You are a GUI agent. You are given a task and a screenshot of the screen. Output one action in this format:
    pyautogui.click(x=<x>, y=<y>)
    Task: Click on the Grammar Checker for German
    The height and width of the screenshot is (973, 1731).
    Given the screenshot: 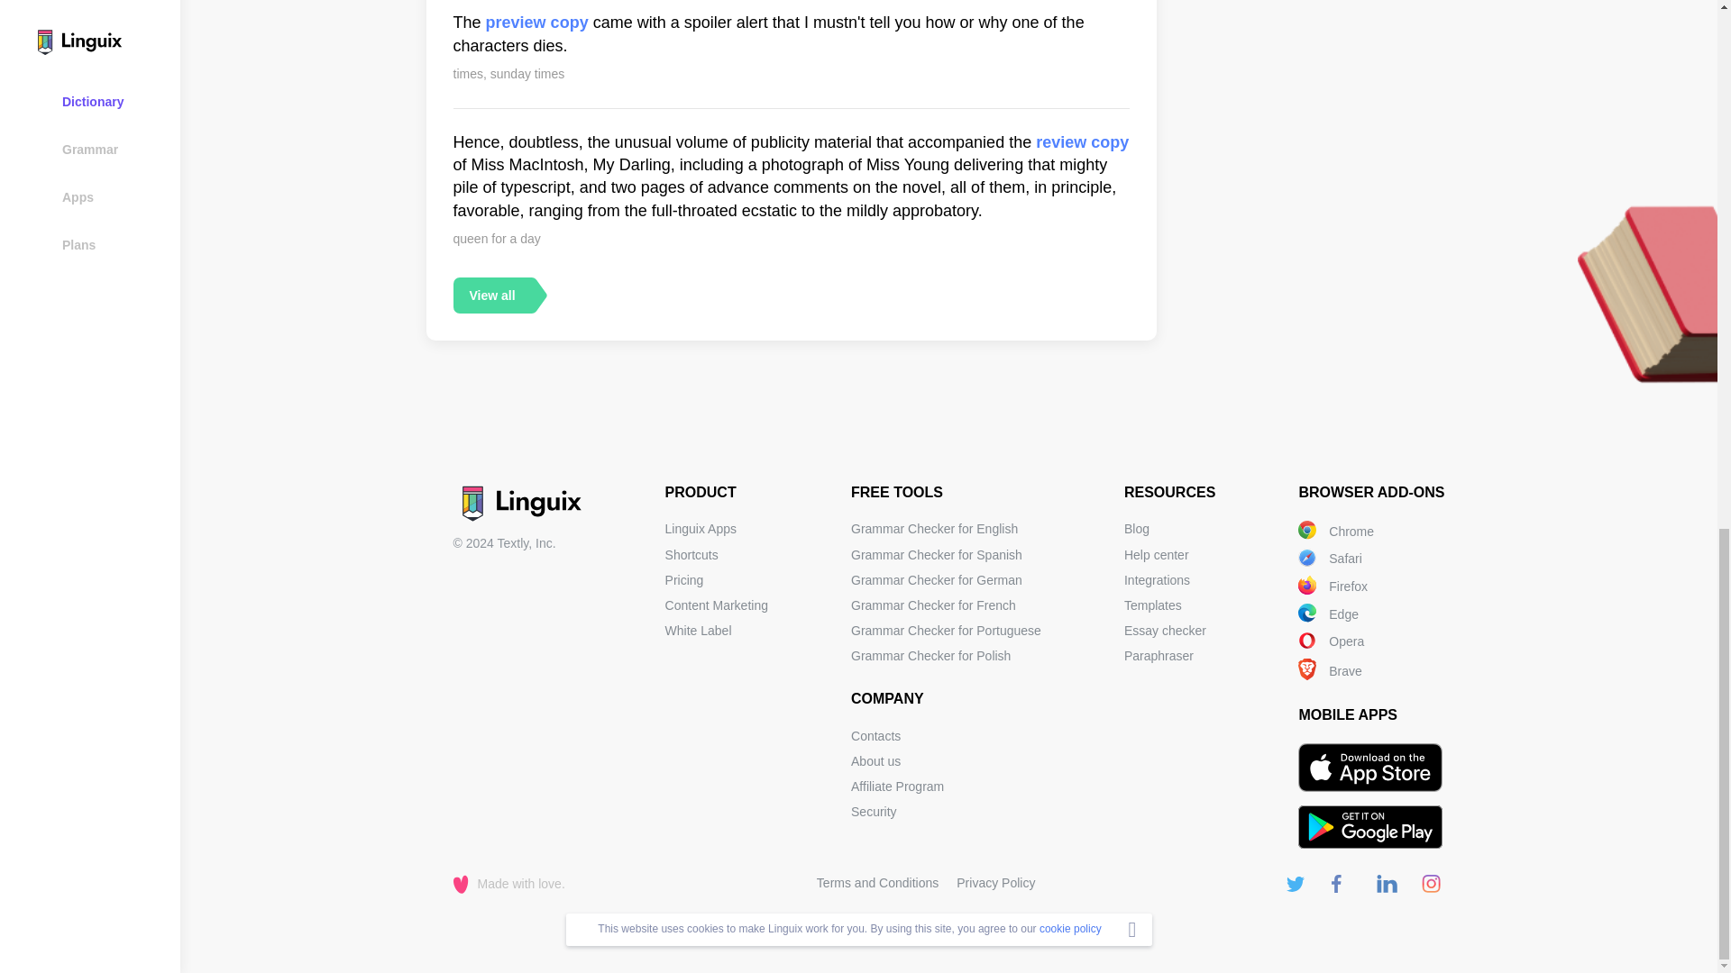 What is the action you would take?
    pyautogui.click(x=937, y=580)
    